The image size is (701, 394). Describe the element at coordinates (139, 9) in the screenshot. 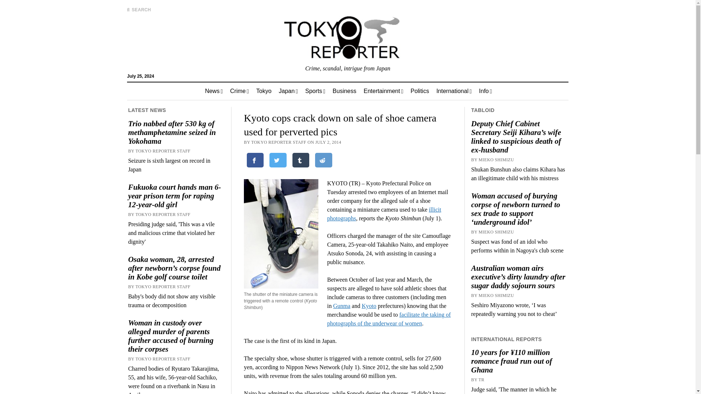

I see `SEARCH` at that location.